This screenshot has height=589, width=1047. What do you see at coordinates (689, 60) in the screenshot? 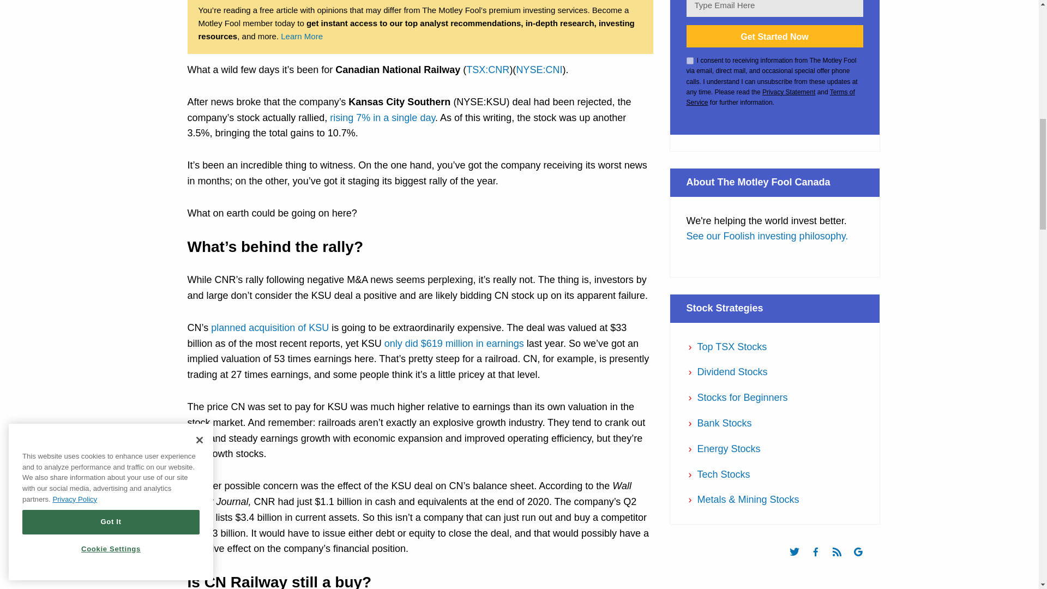
I see `on` at bounding box center [689, 60].